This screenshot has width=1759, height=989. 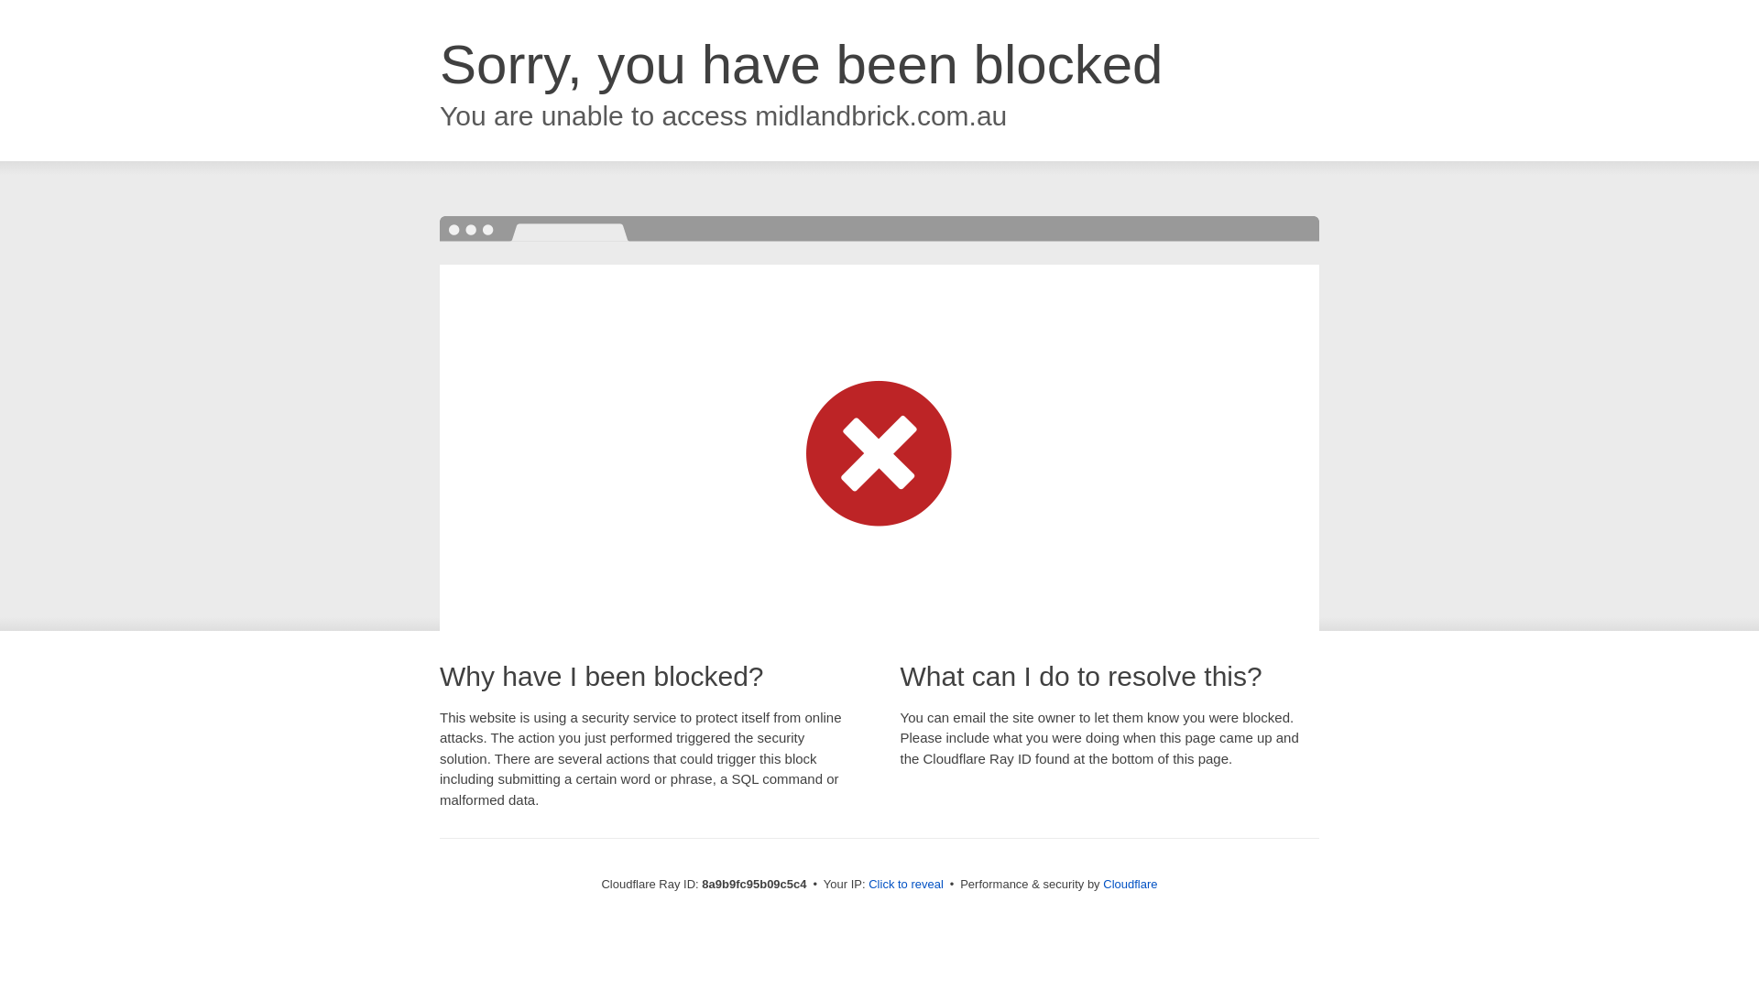 I want to click on Click to reveal, so click(x=905, y=885).